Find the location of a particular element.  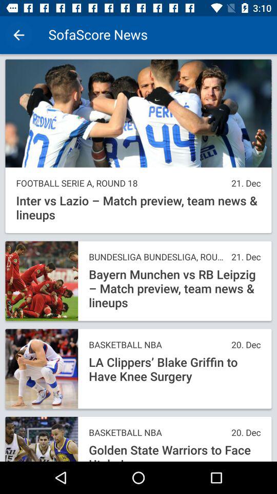

open the item below bundesliga bundesliga round item is located at coordinates (174, 289).